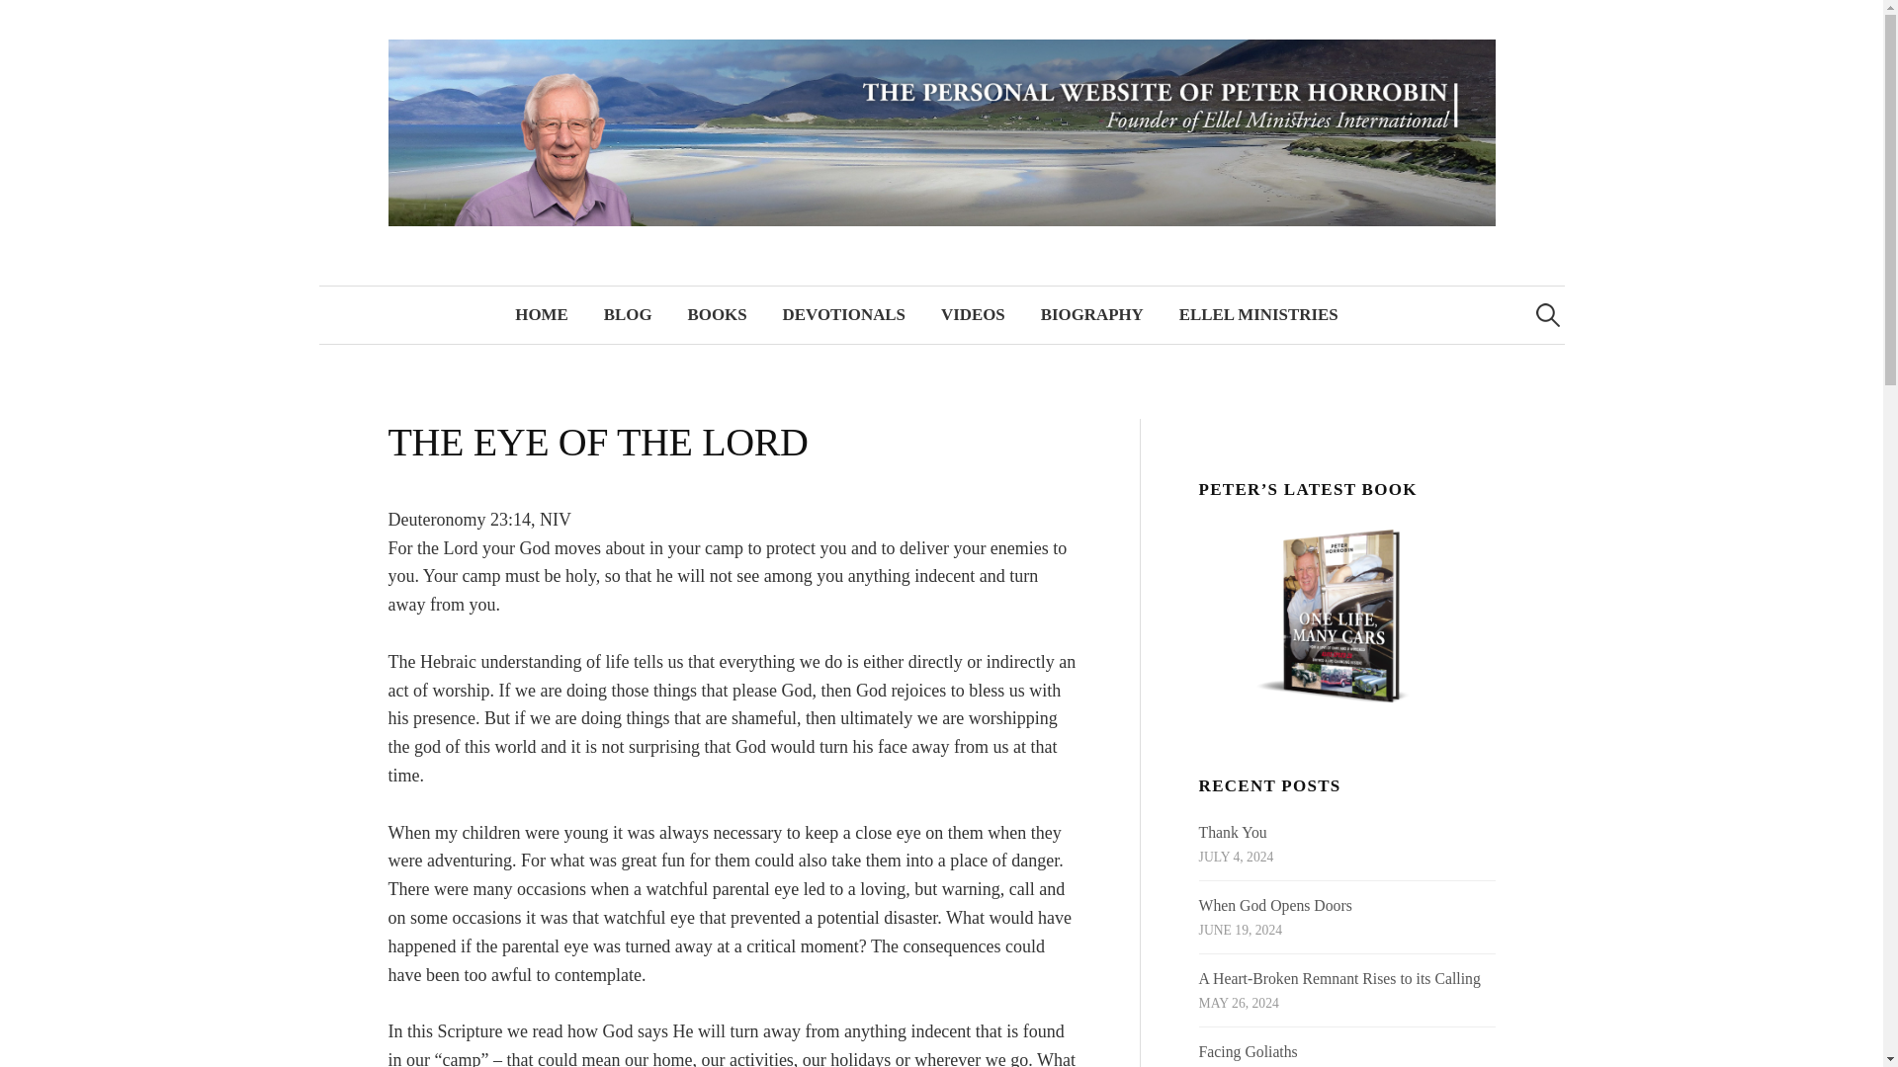 This screenshot has width=1898, height=1067. Describe the element at coordinates (1259, 314) in the screenshot. I see `ELLEL MINISTRIES` at that location.